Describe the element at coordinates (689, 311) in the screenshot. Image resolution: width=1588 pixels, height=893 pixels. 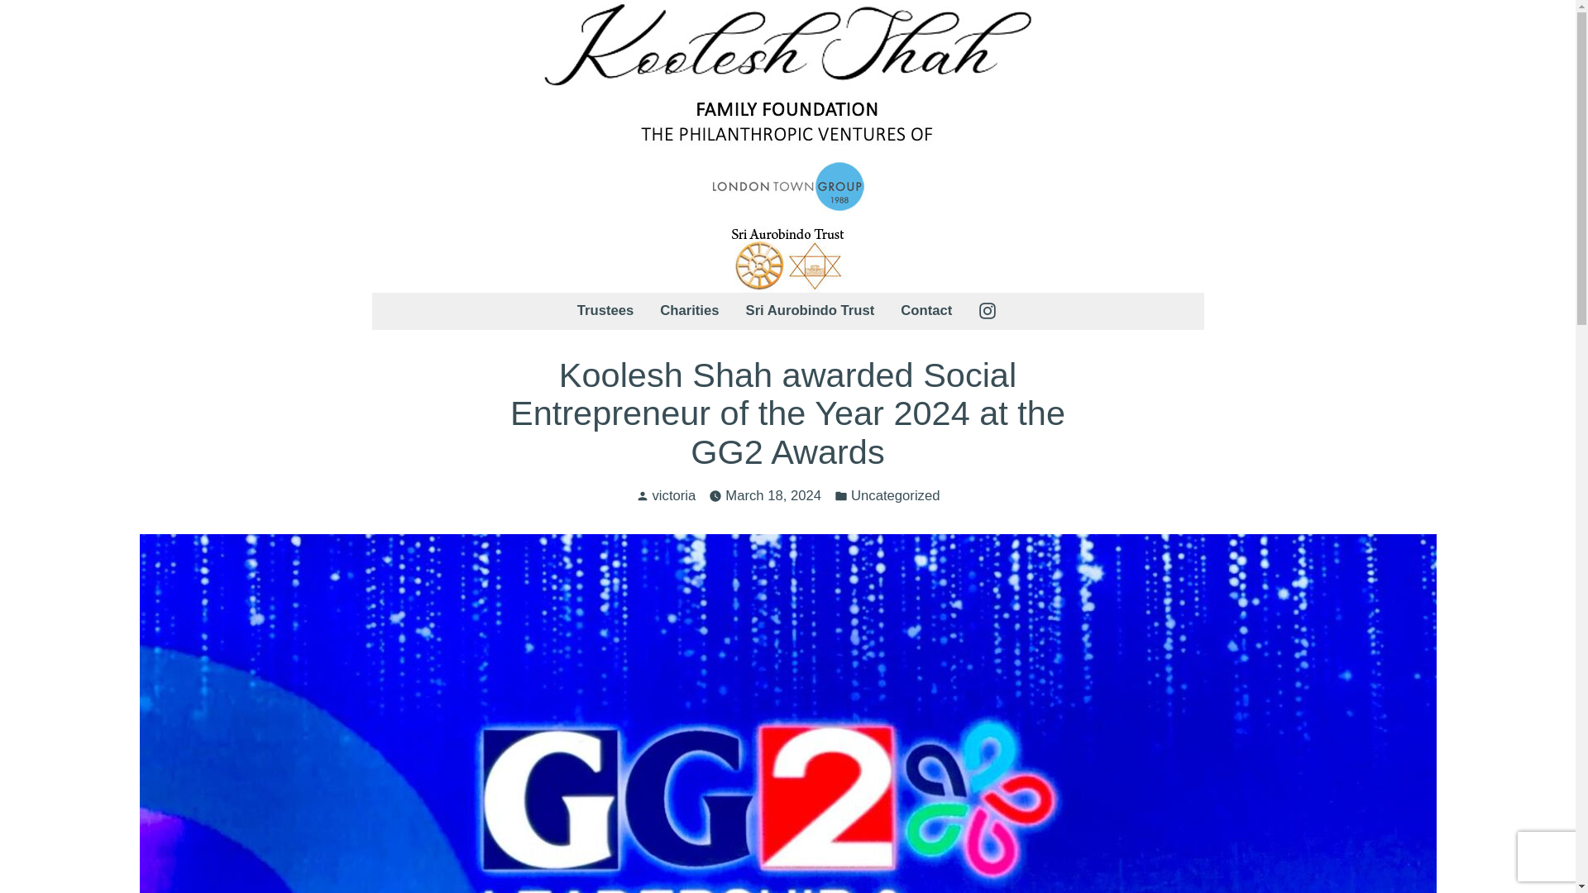
I see `Charities` at that location.